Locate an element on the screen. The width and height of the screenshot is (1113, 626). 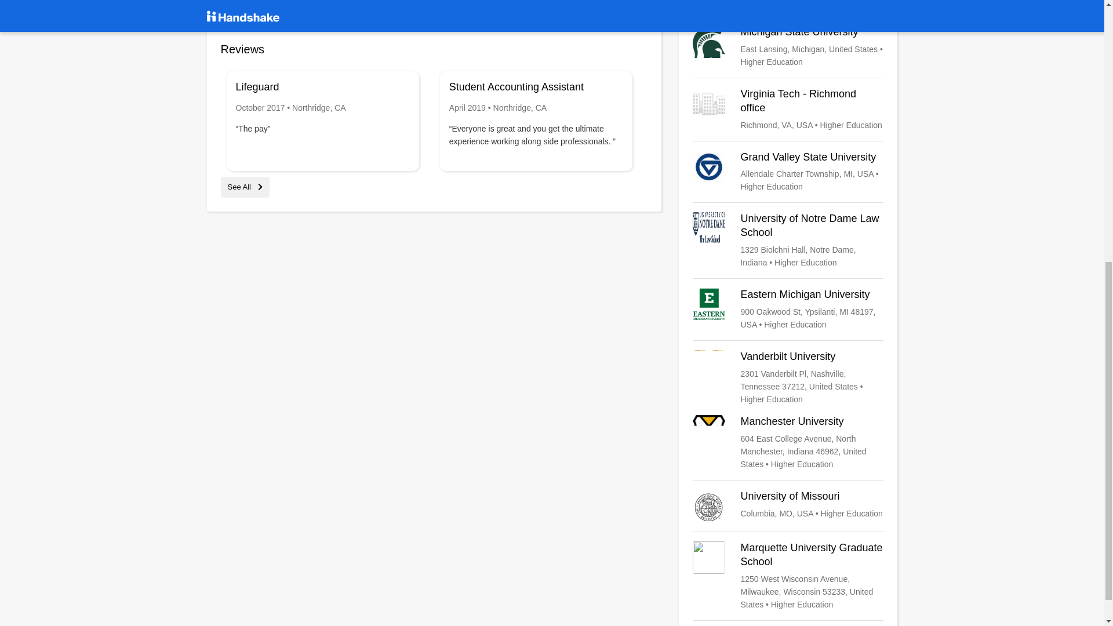
Vanderbilt University is located at coordinates (788, 377).